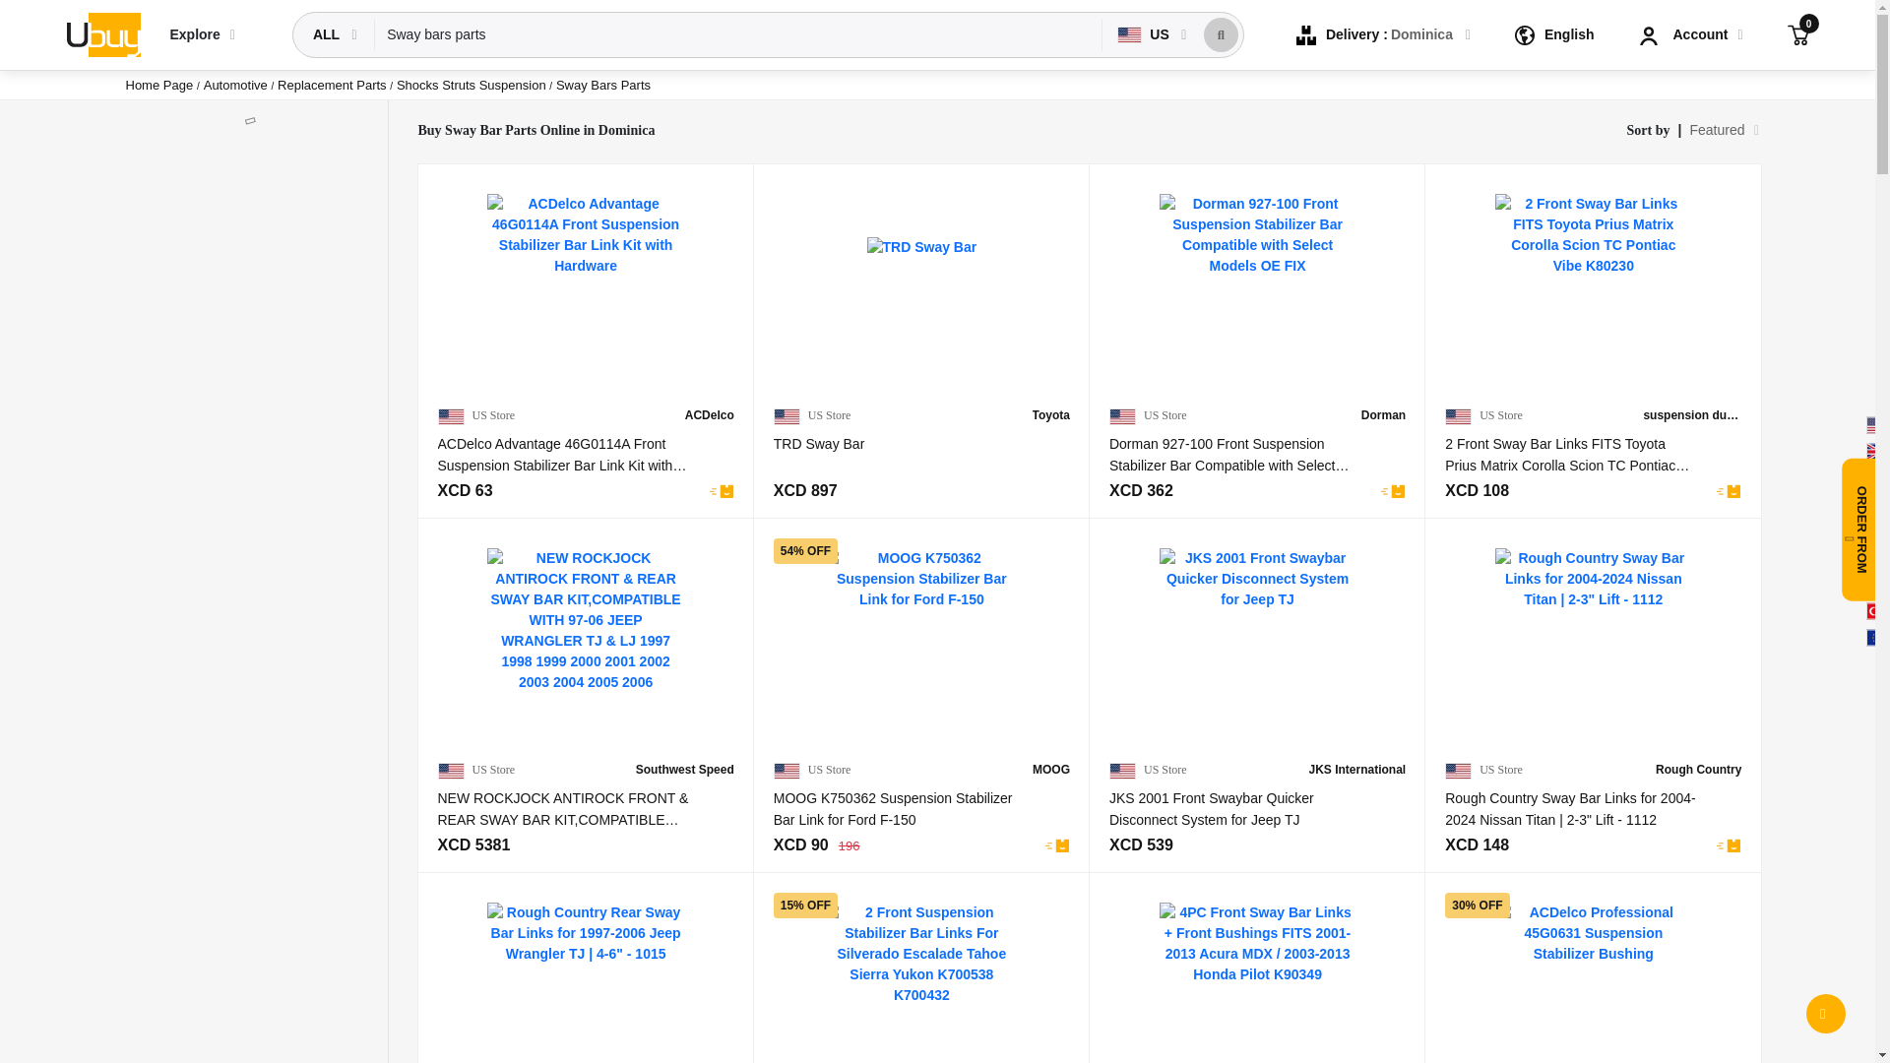  Describe the element at coordinates (329, 34) in the screenshot. I see `ALL` at that location.